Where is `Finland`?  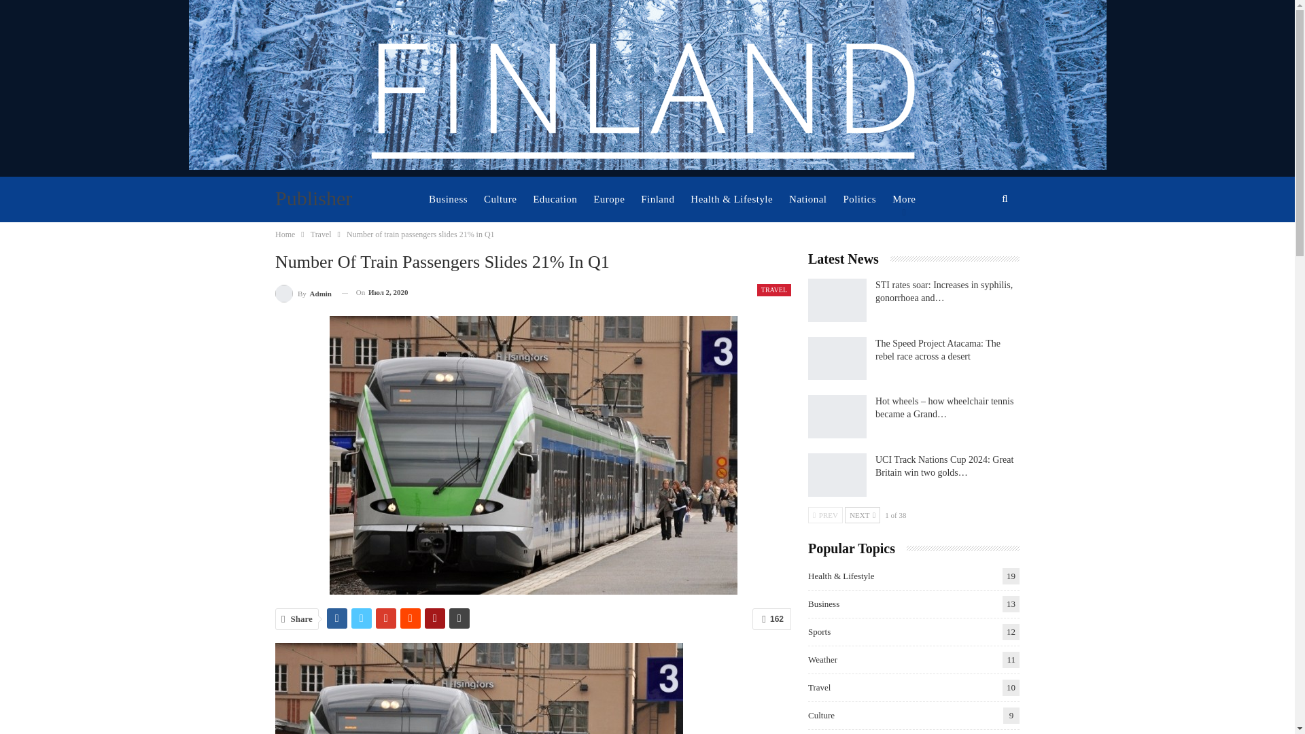
Finland is located at coordinates (657, 199).